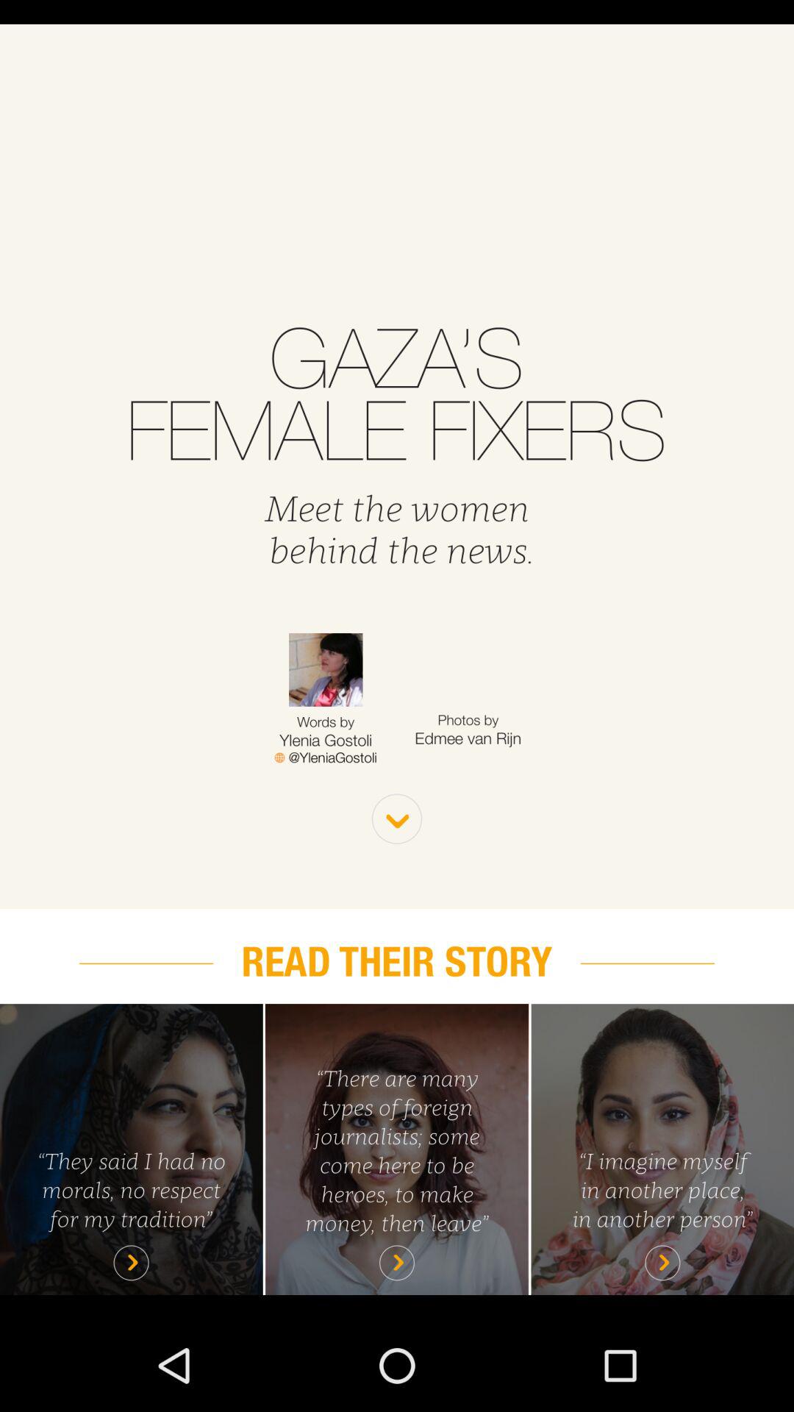 The height and width of the screenshot is (1412, 794). Describe the element at coordinates (325, 757) in the screenshot. I see `check external social media link` at that location.